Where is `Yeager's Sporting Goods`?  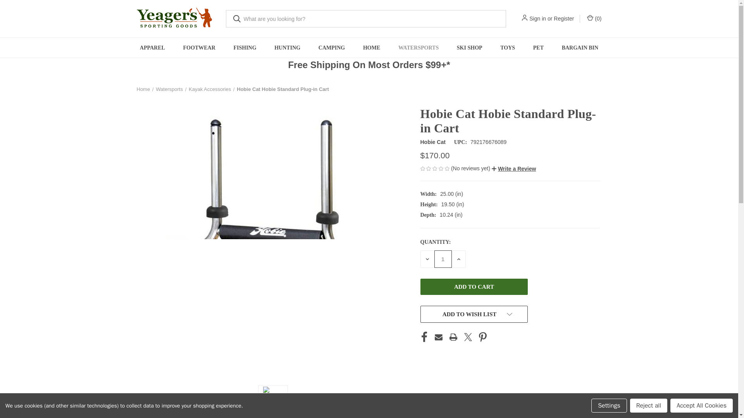
Yeager's Sporting Goods is located at coordinates (175, 19).